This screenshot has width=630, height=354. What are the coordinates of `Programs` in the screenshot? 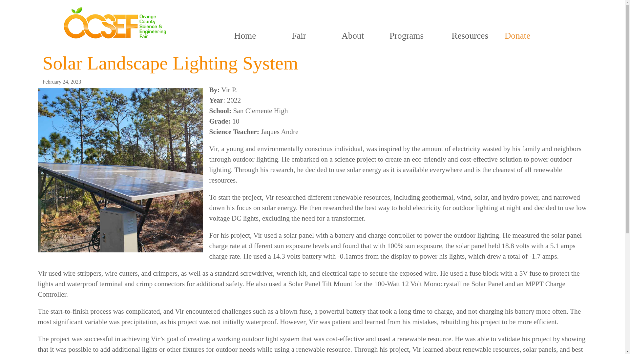 It's located at (406, 35).